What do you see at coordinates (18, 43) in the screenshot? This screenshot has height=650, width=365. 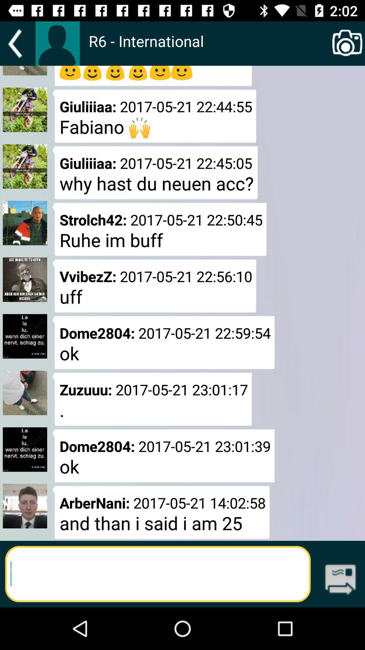 I see `go back` at bounding box center [18, 43].